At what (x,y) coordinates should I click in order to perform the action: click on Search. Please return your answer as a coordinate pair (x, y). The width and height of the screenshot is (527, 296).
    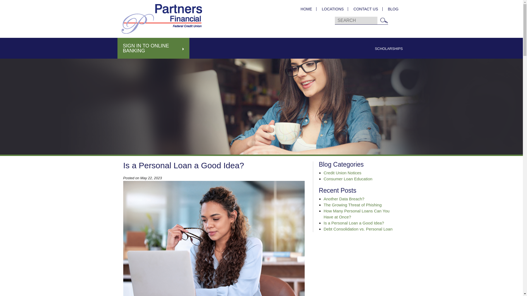
    Looking at the image, I should click on (384, 20).